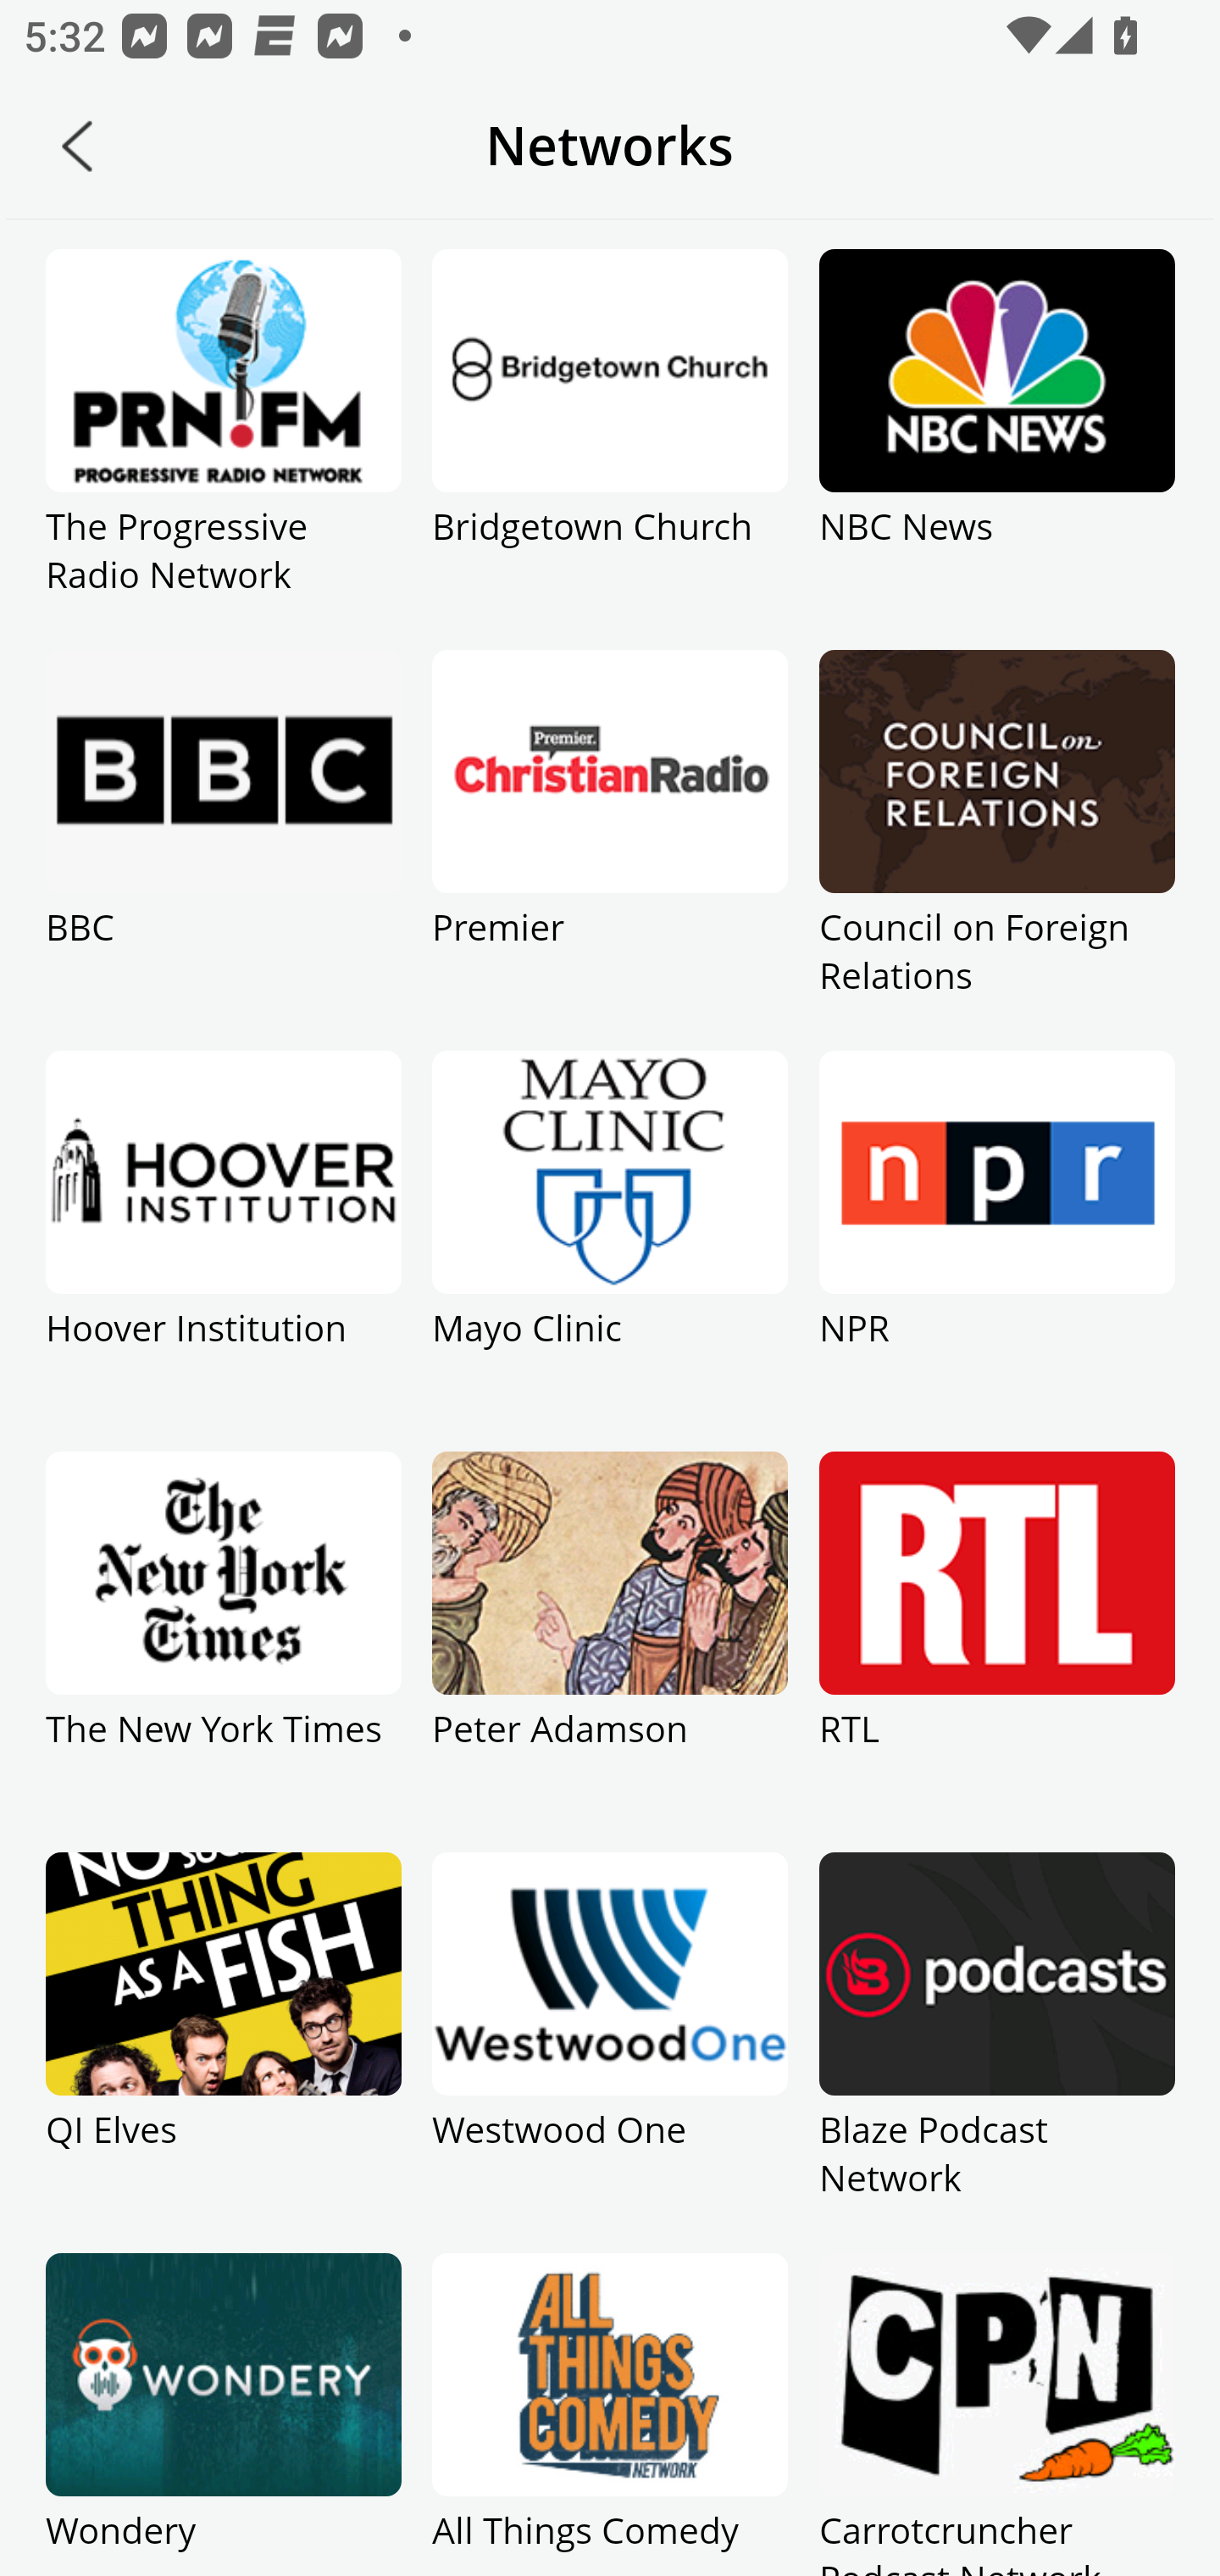 This screenshot has height=2576, width=1220. I want to click on The Progressive Radio Network, so click(223, 449).